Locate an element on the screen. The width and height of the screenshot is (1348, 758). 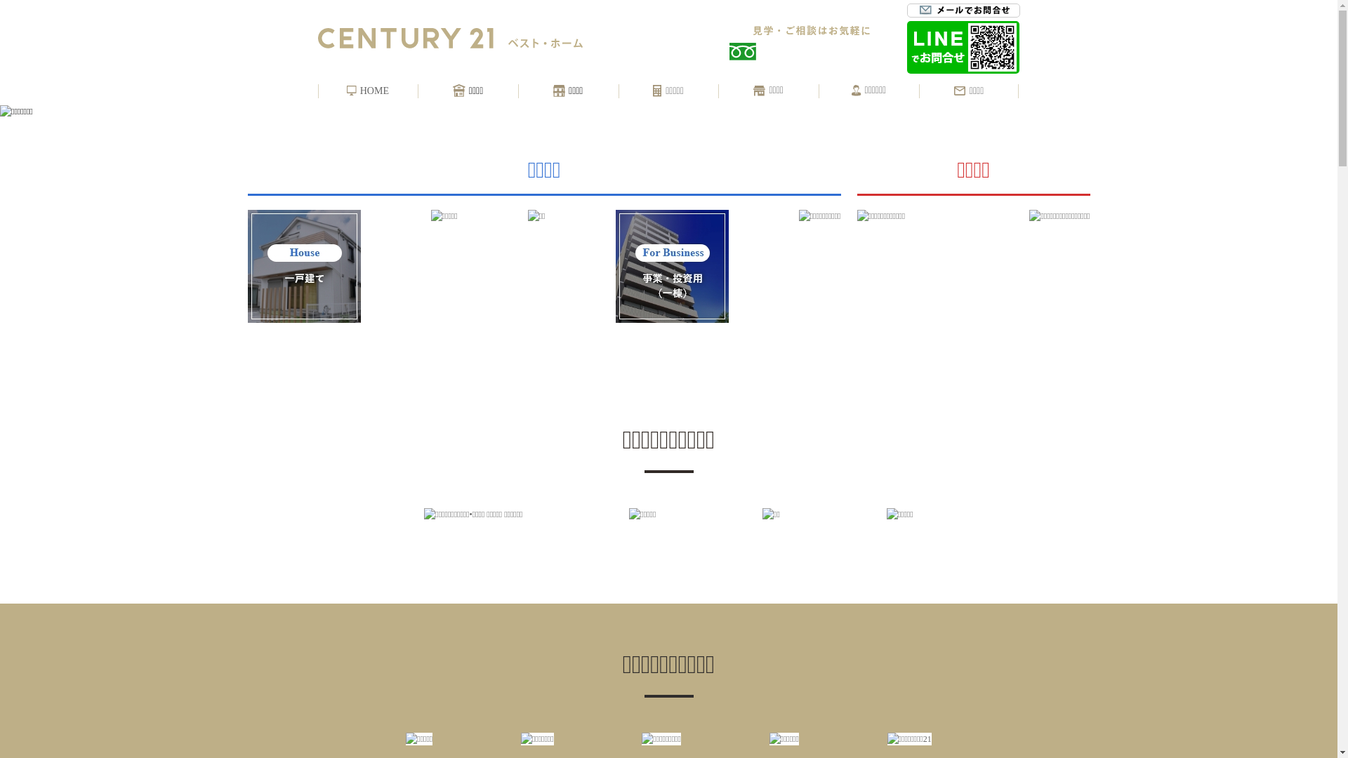
HOME is located at coordinates (368, 91).